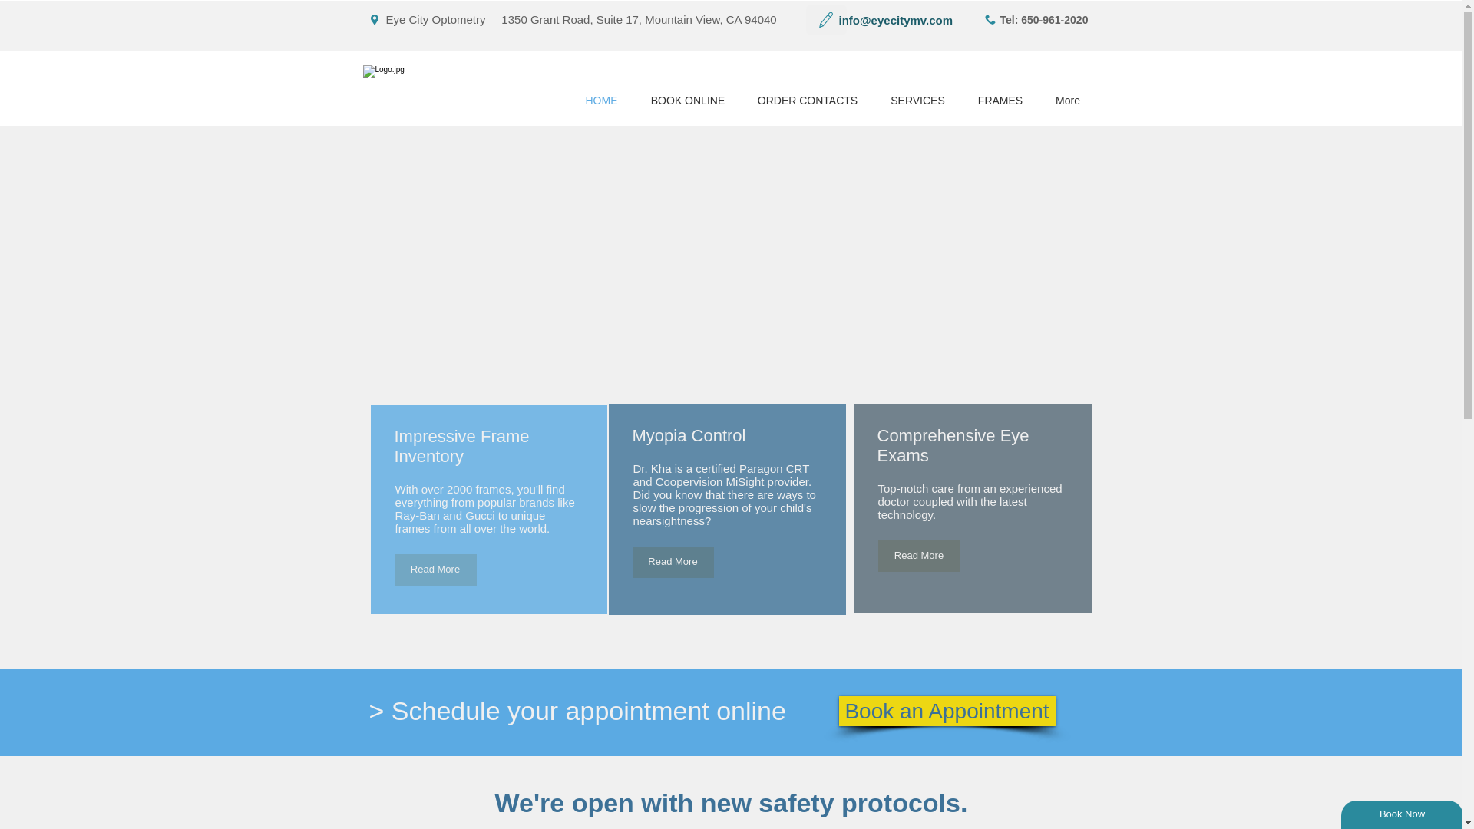  What do you see at coordinates (435, 570) in the screenshot?
I see `Read More` at bounding box center [435, 570].